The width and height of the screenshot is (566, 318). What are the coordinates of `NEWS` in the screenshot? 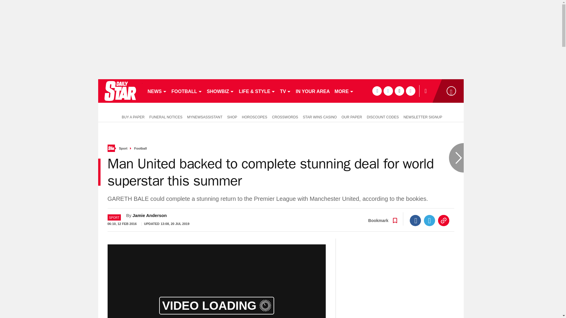 It's located at (157, 91).